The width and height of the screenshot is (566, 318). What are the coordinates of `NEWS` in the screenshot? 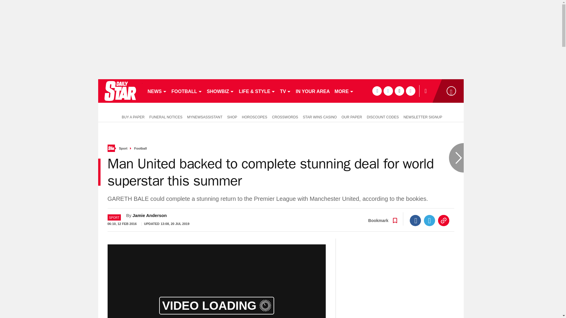 It's located at (157, 91).